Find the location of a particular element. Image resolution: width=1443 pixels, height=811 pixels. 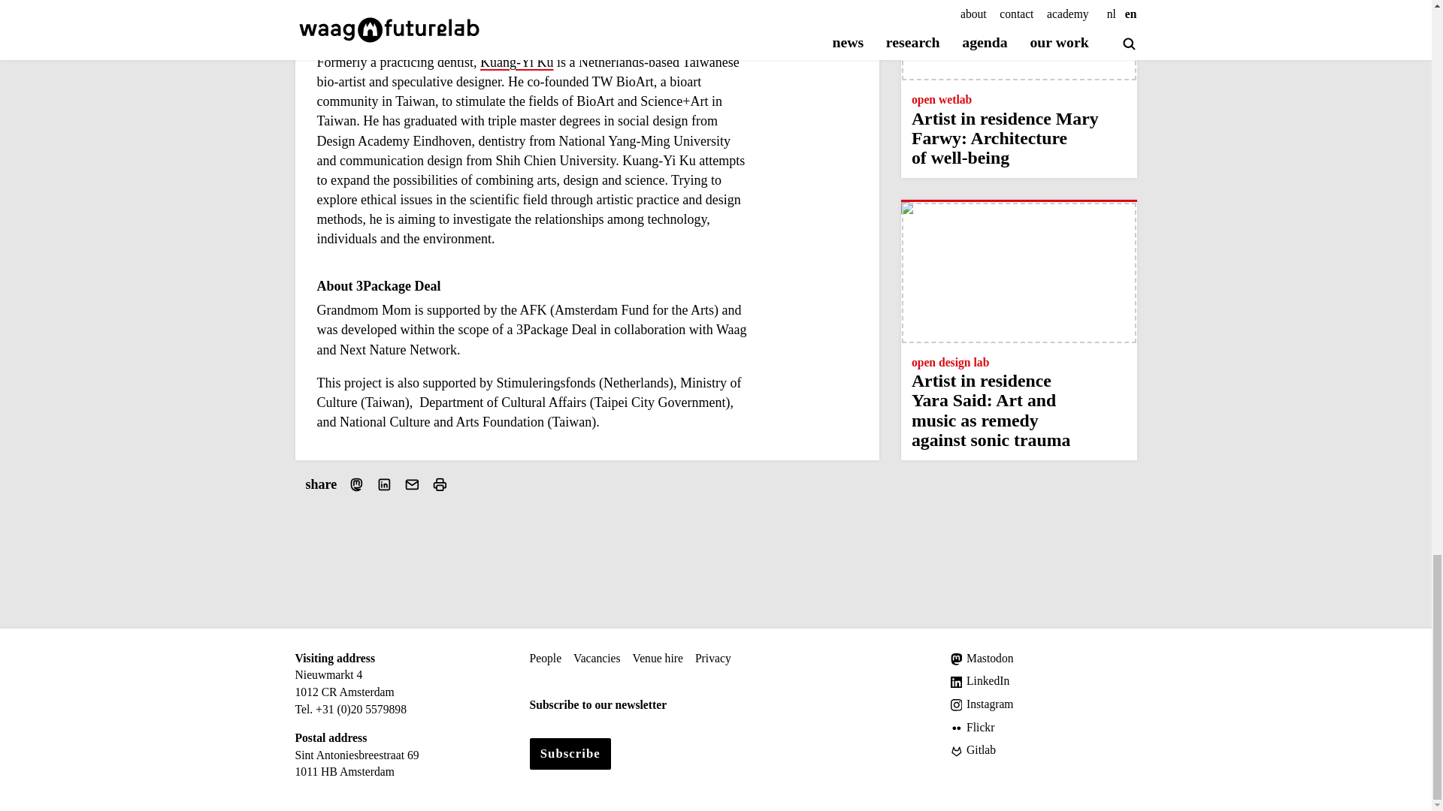

Gitlab is located at coordinates (1043, 750).